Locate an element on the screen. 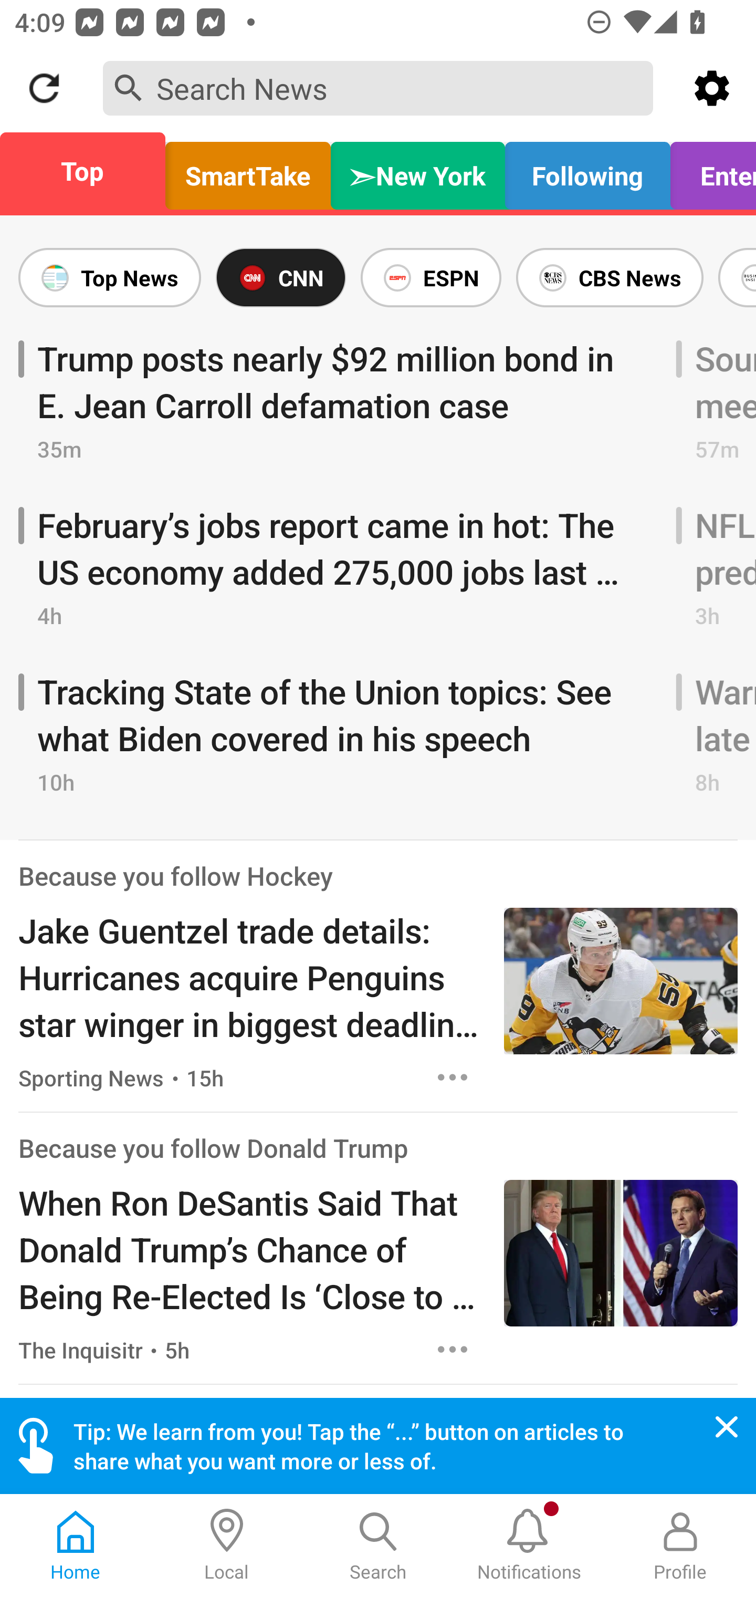 The width and height of the screenshot is (756, 1597). Following is located at coordinates (587, 171).